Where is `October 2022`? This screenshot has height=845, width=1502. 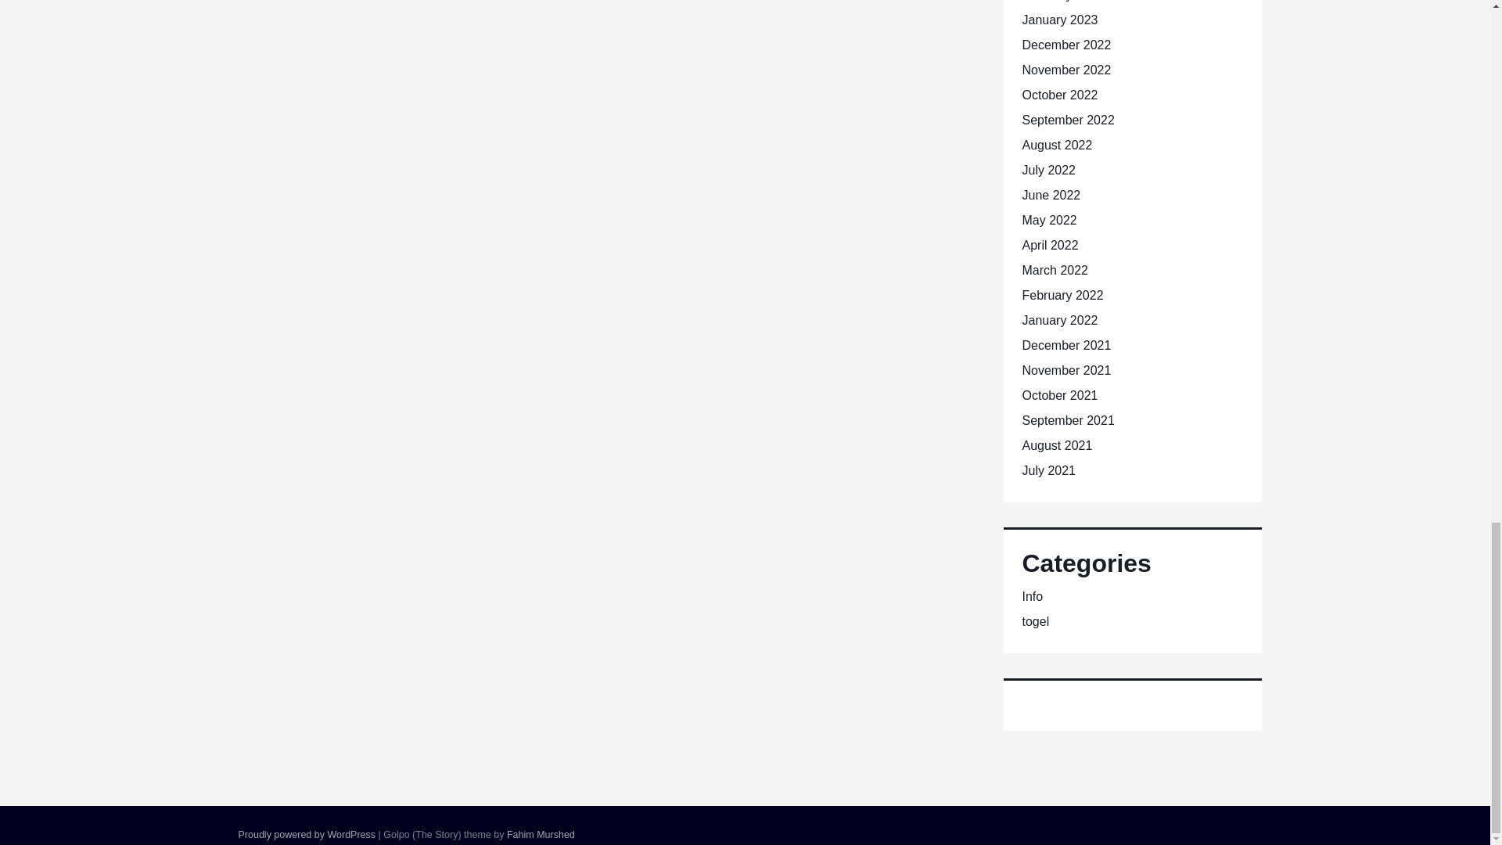 October 2022 is located at coordinates (1059, 95).